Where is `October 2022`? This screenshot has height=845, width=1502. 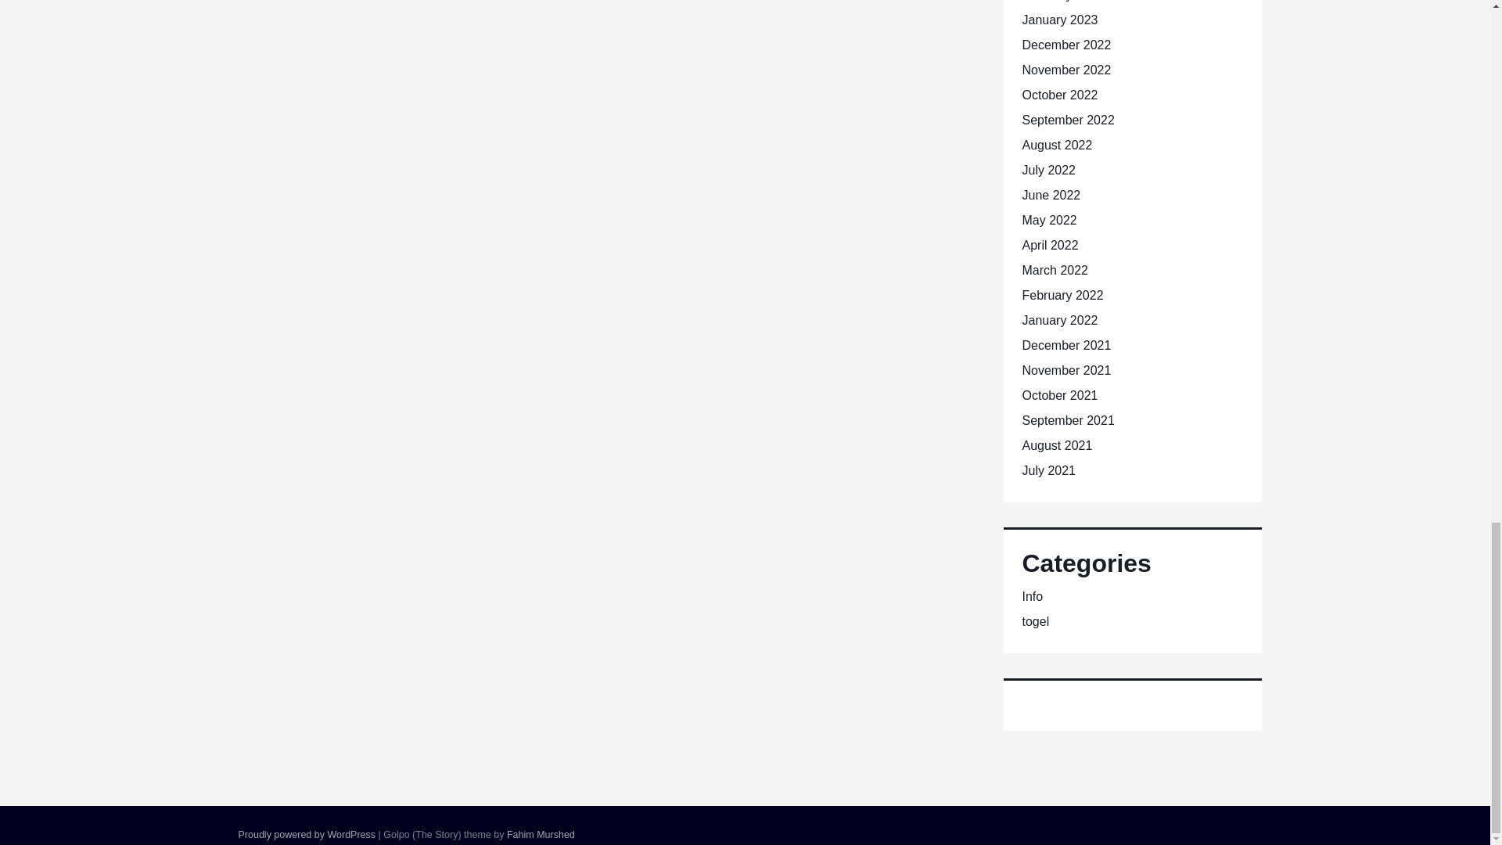 October 2022 is located at coordinates (1059, 95).